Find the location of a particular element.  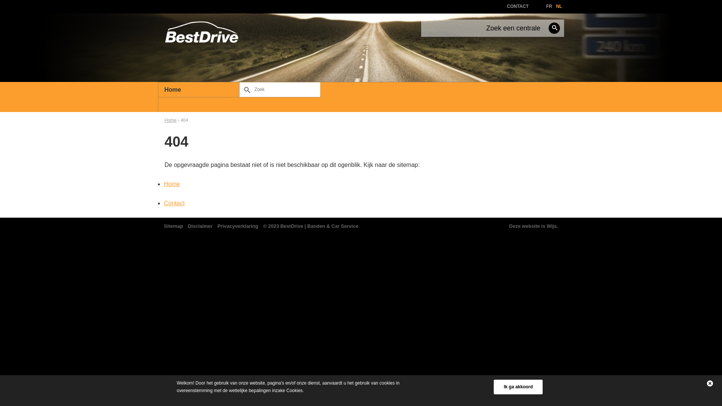

Contact is located at coordinates (174, 203).